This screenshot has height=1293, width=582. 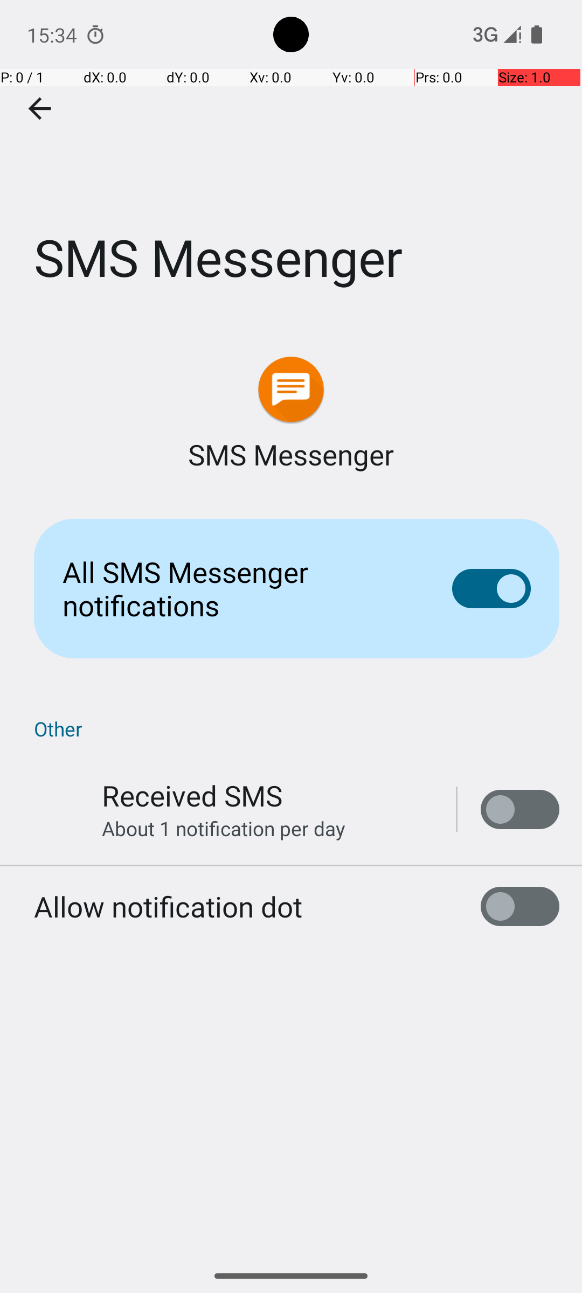 I want to click on Received SMS, so click(x=192, y=795).